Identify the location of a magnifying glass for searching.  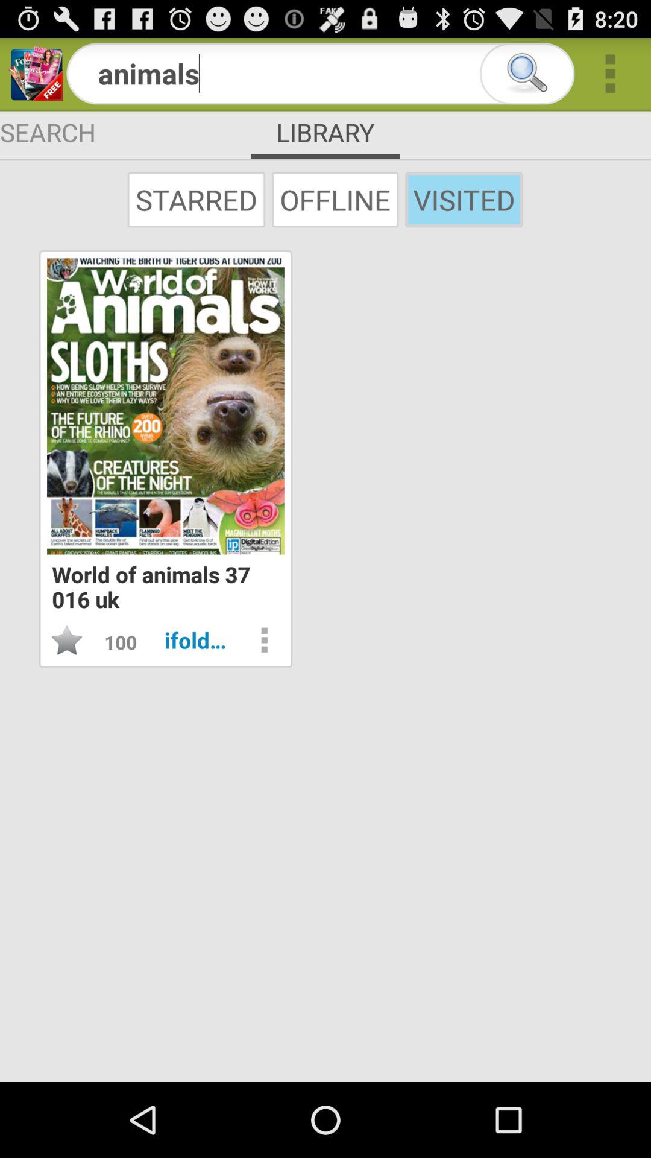
(527, 74).